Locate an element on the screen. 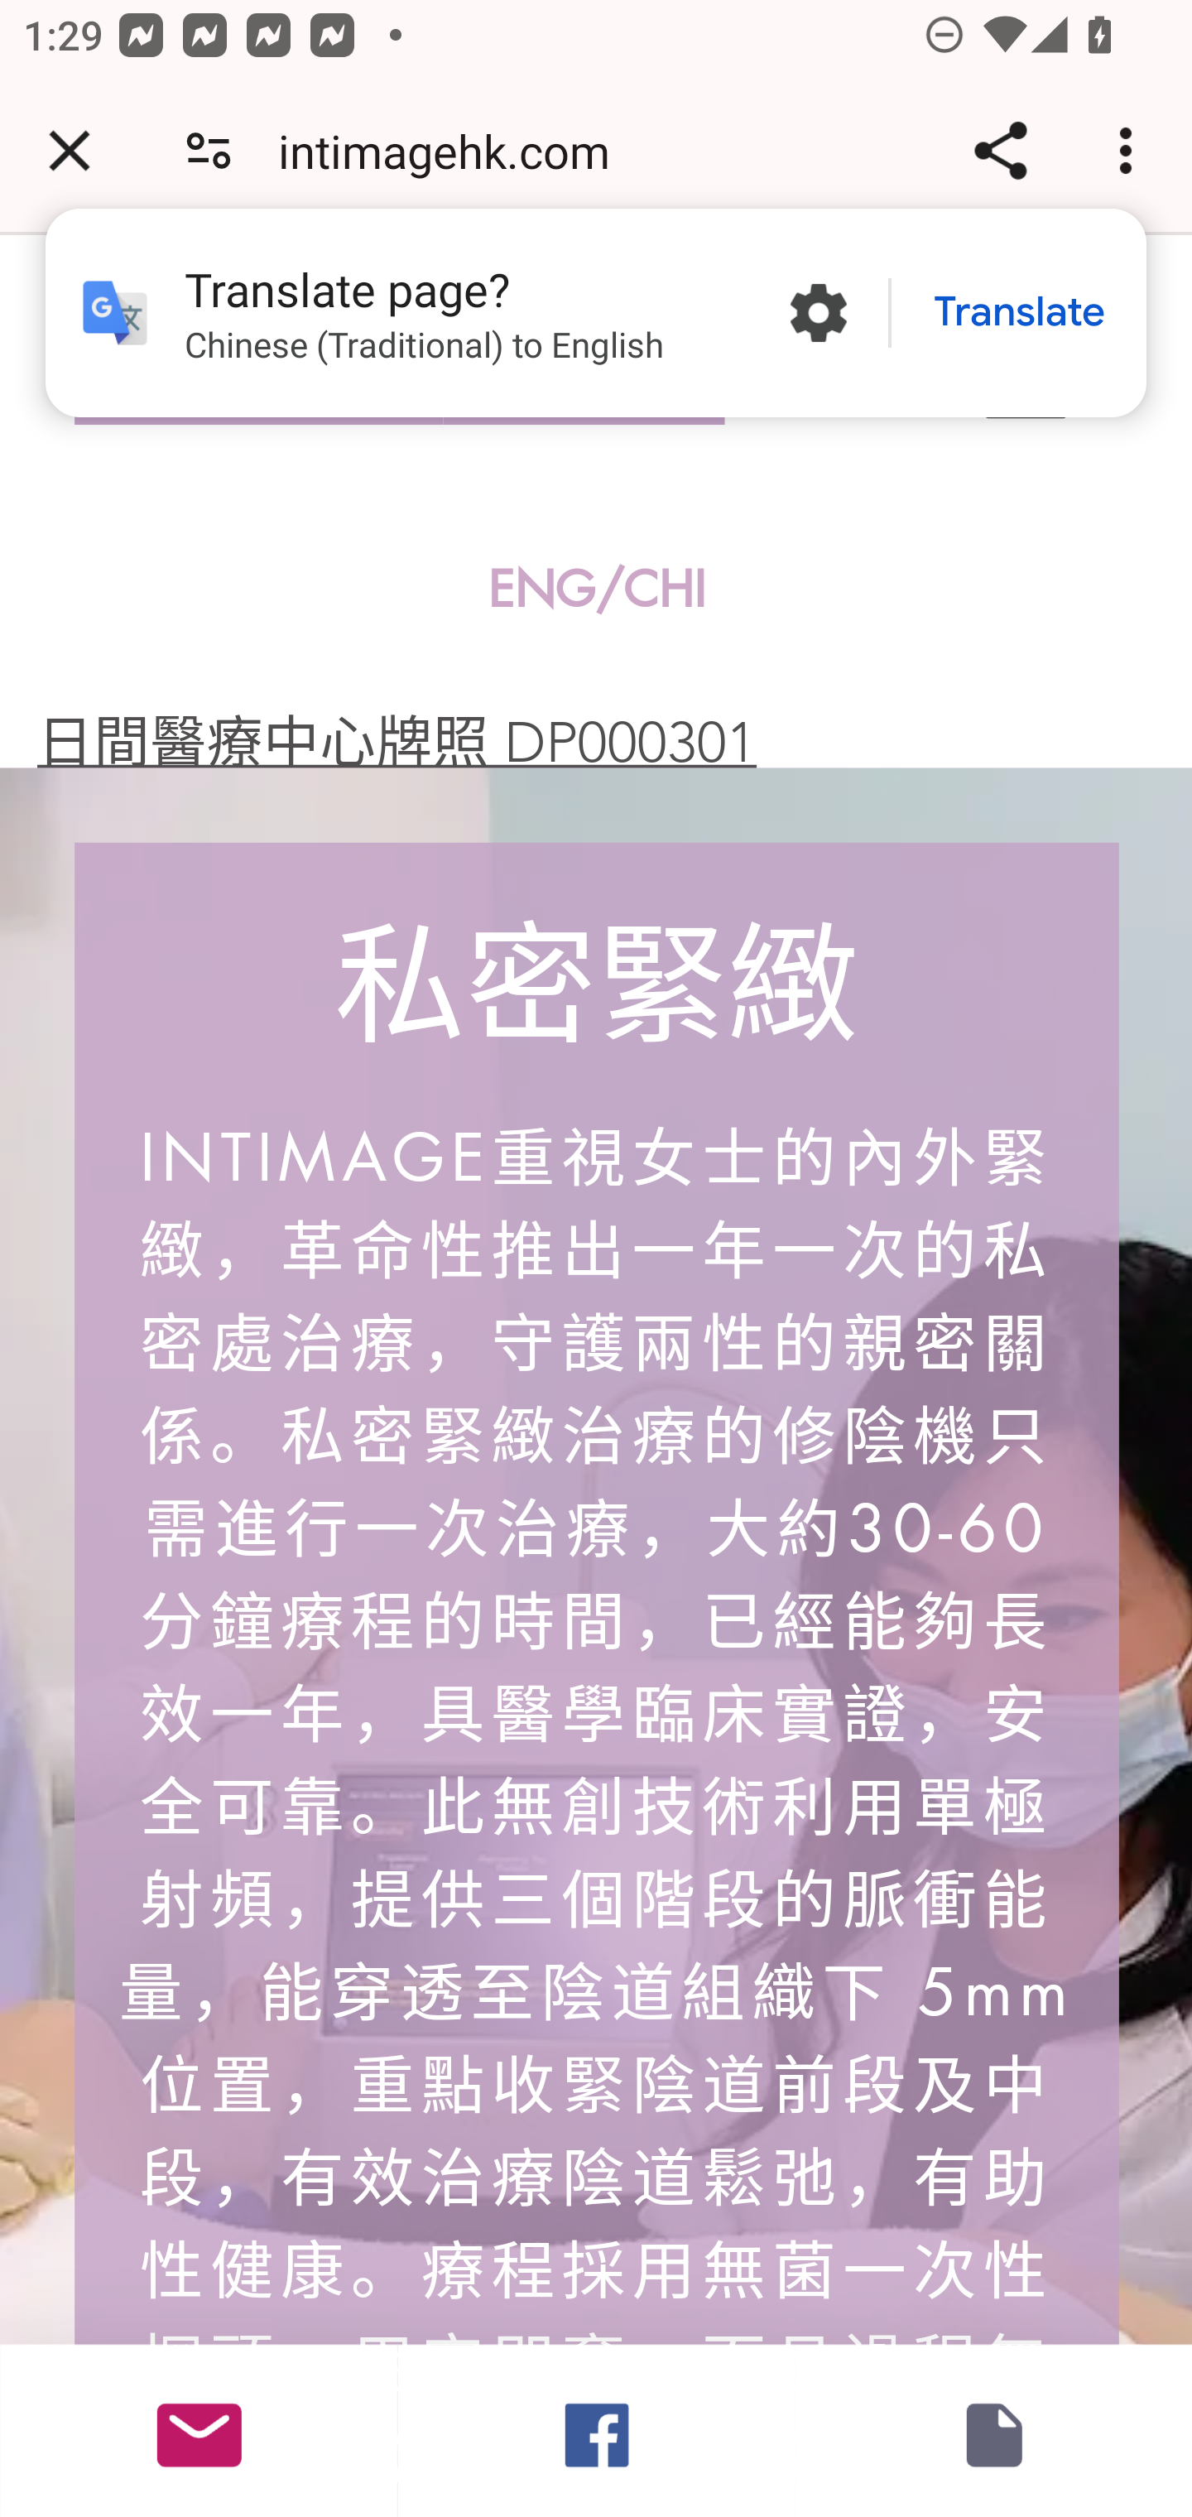  Book Consultation is located at coordinates (993, 2430).